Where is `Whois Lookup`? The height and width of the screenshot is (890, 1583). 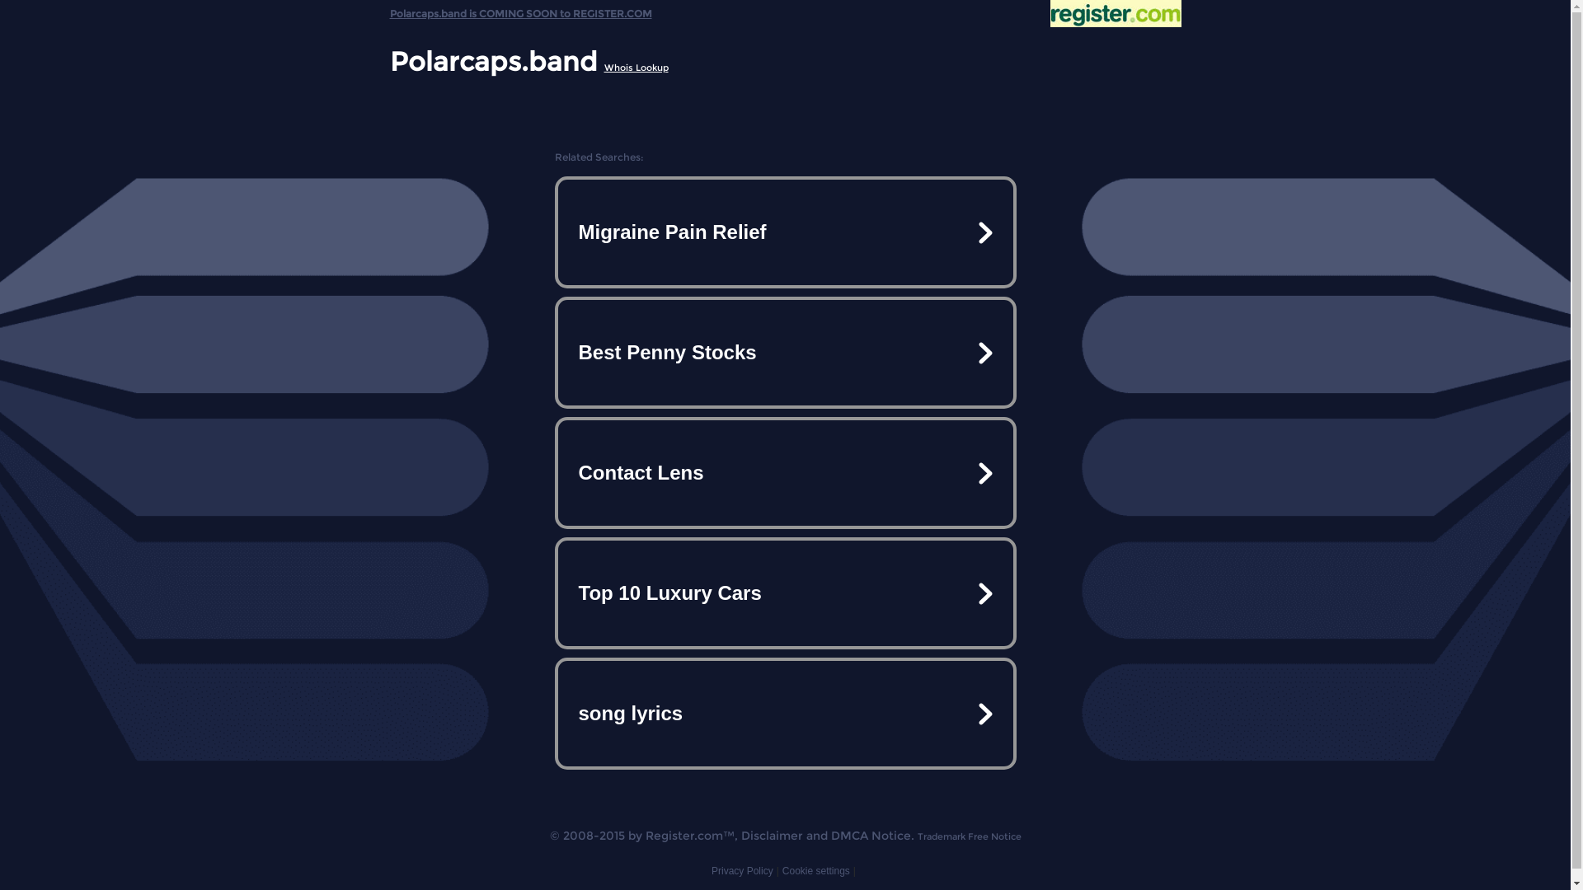 Whois Lookup is located at coordinates (636, 68).